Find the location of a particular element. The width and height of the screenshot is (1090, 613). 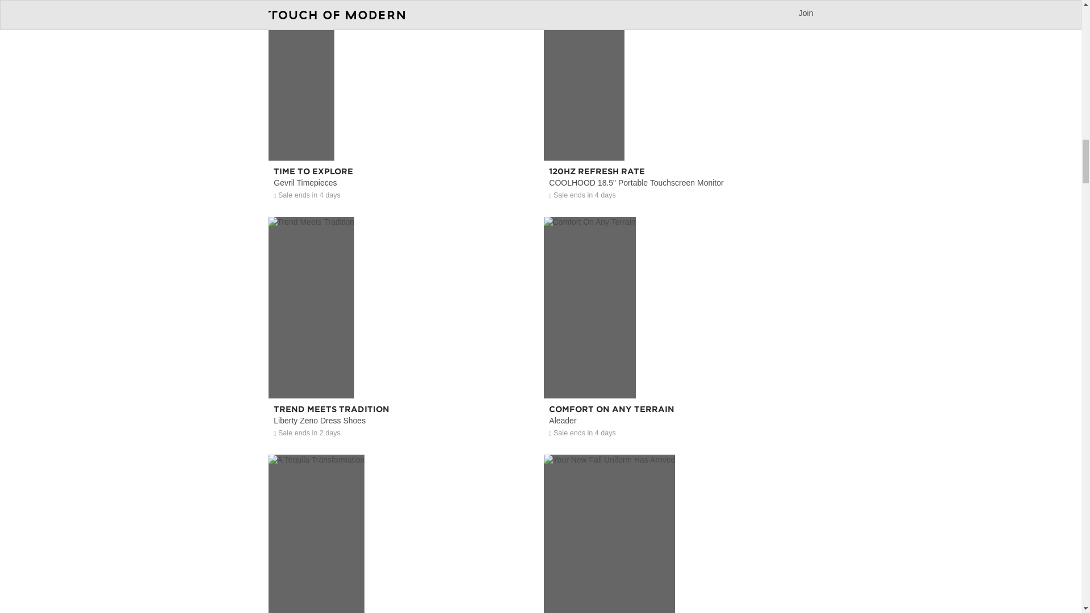

120Hz Refresh Rate is located at coordinates (678, 136).